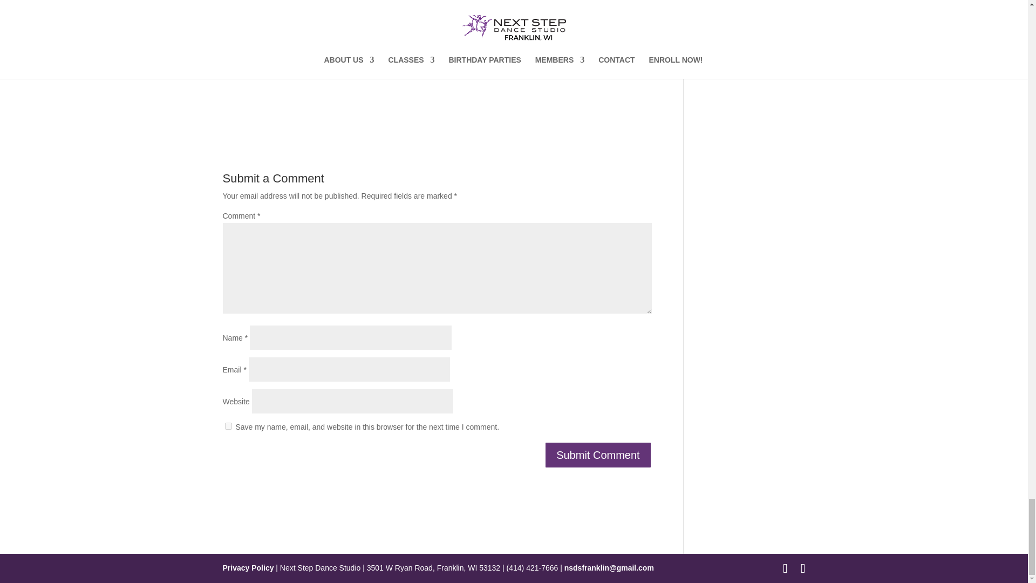 The height and width of the screenshot is (583, 1036). I want to click on yes, so click(228, 426).